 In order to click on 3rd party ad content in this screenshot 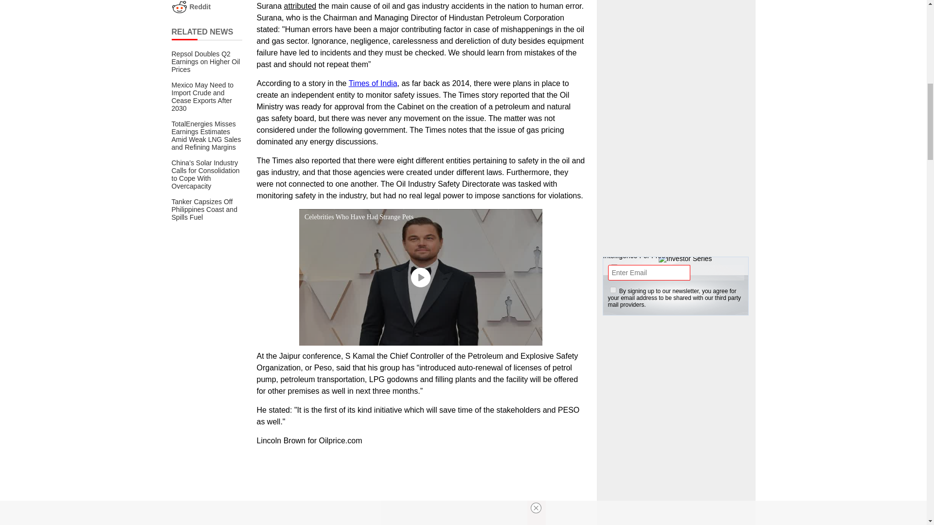, I will do `click(420, 490)`.